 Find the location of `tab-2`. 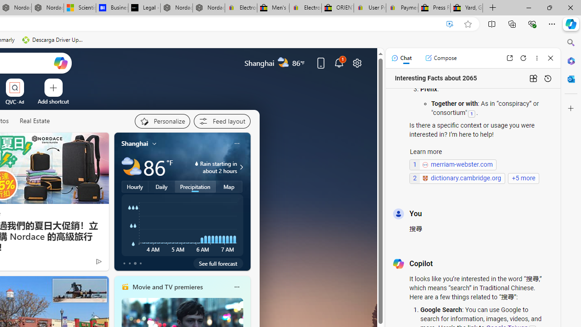

tab-2 is located at coordinates (135, 263).